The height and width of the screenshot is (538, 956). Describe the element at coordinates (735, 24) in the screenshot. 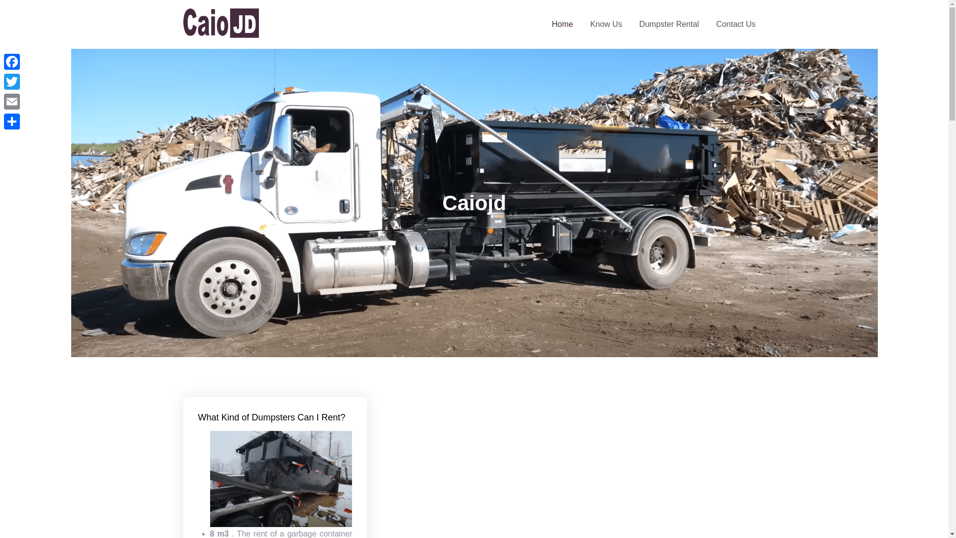

I see `Contact Us` at that location.